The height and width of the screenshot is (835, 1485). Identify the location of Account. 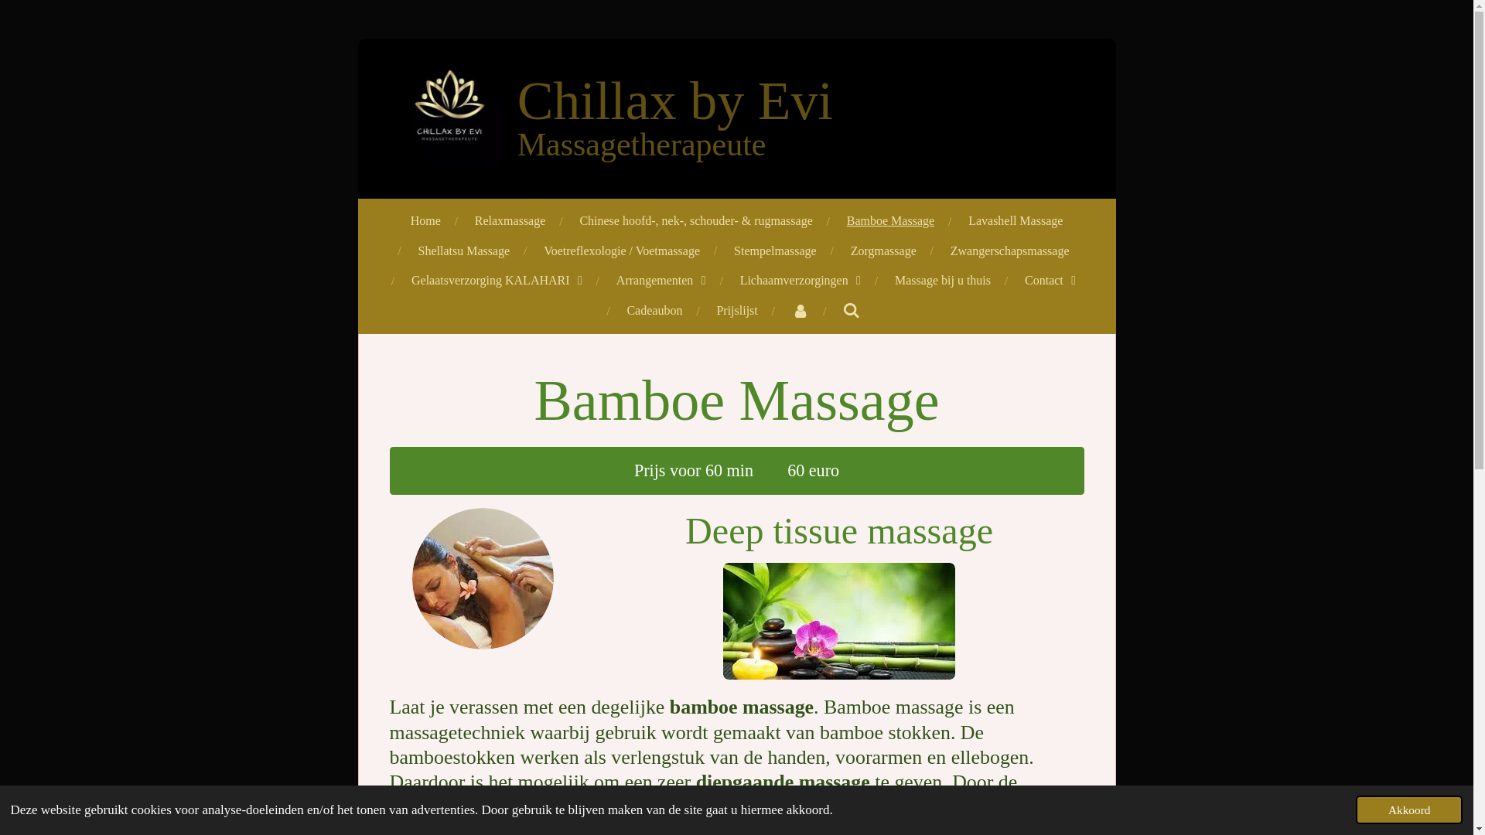
(801, 311).